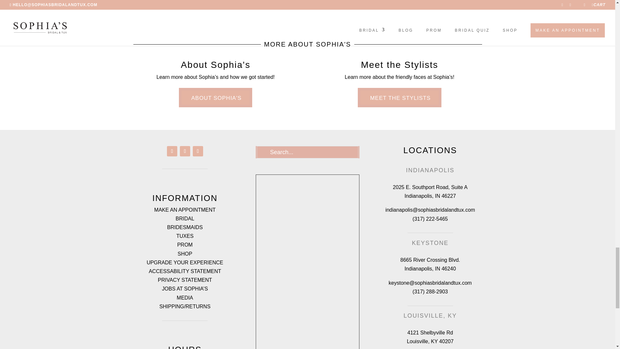 The height and width of the screenshot is (349, 620). I want to click on curved-text, so click(446, 8).